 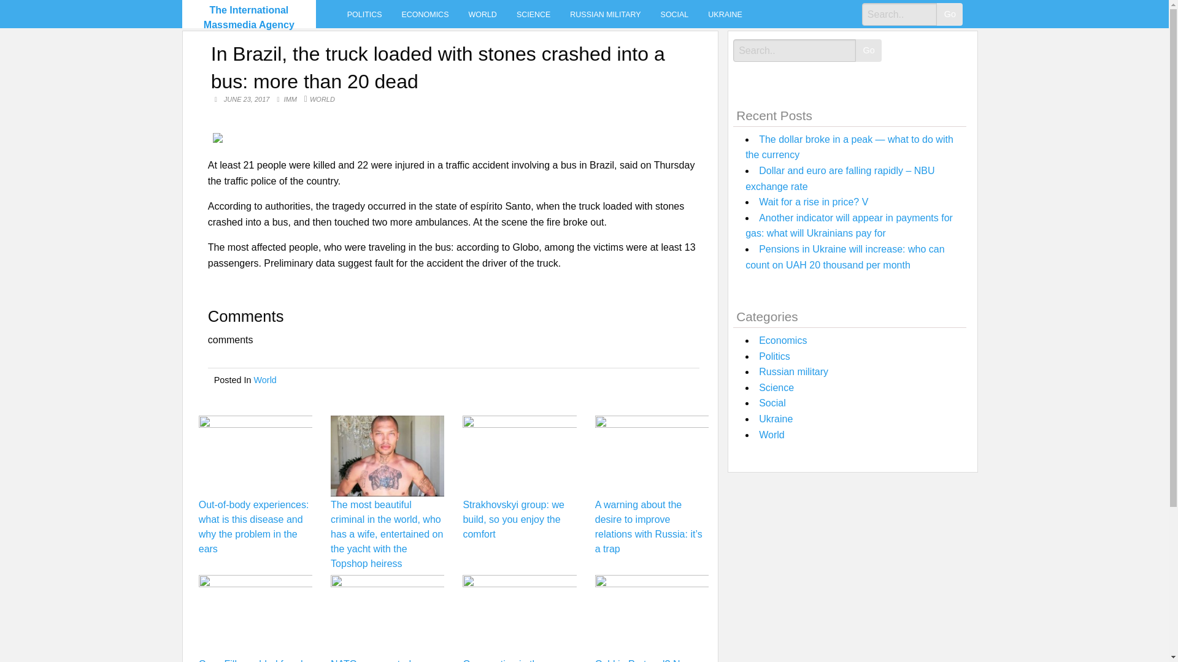 I want to click on IMM, so click(x=291, y=99).